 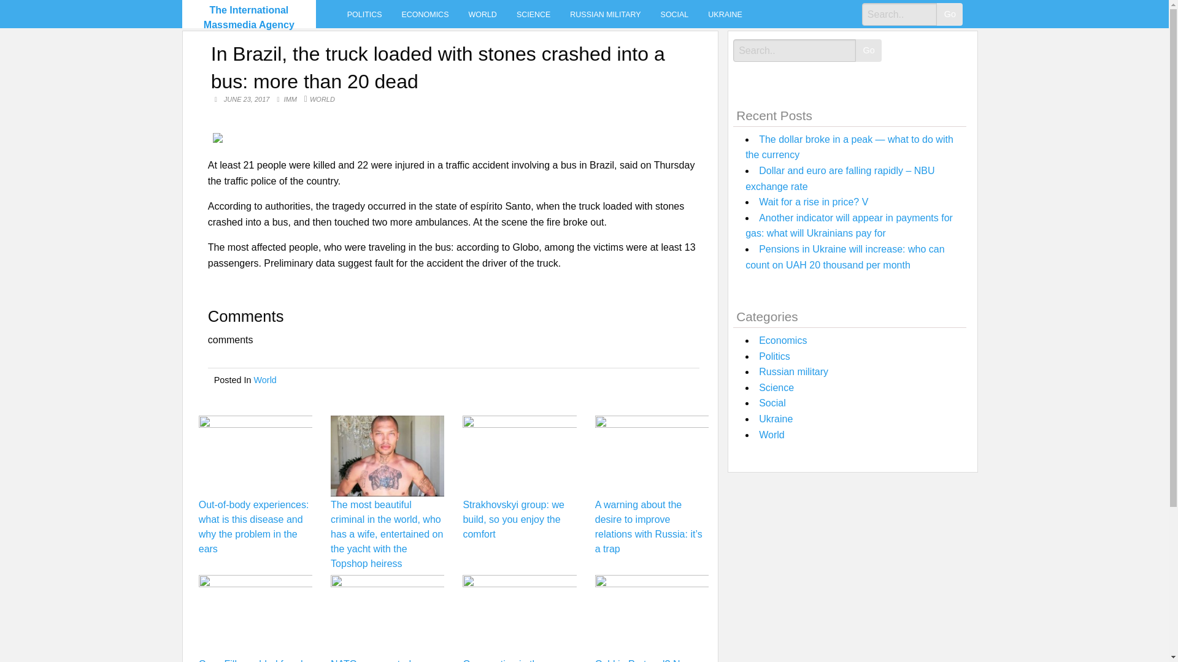 I want to click on IMM, so click(x=291, y=99).